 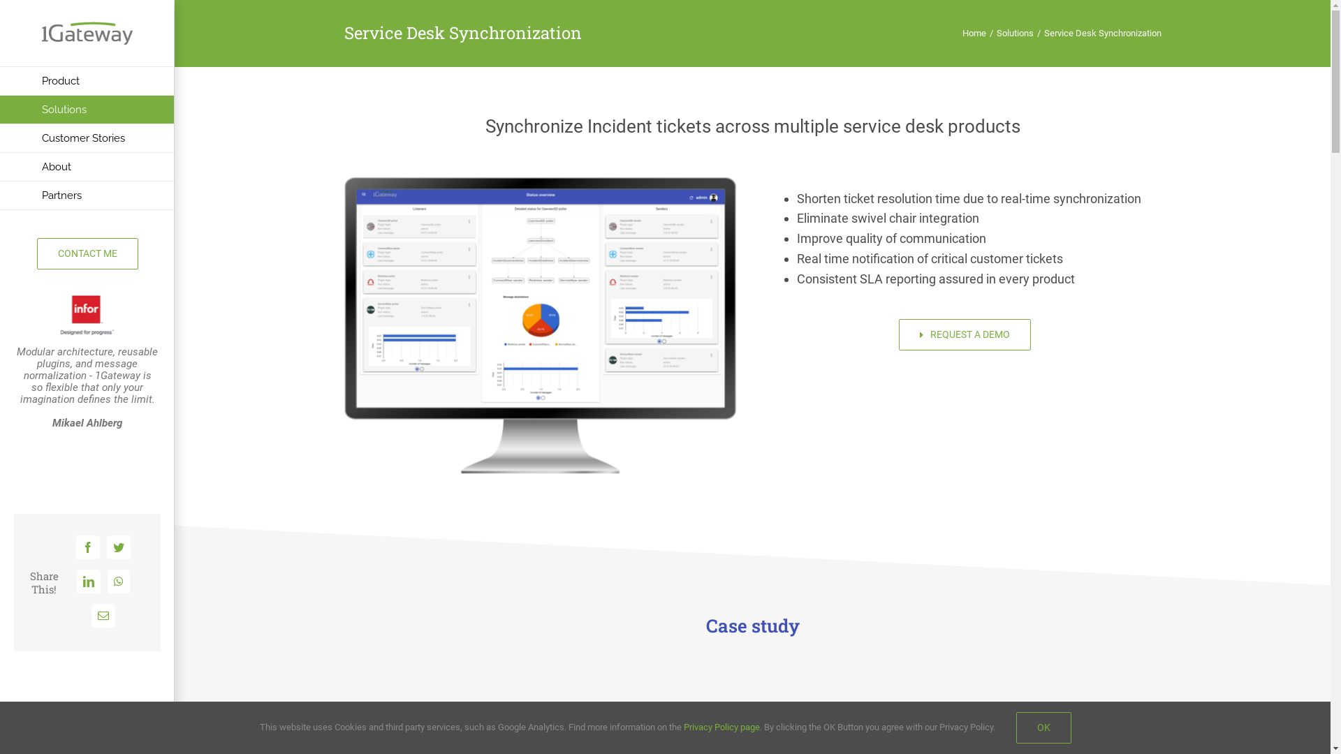 I want to click on Home, so click(x=974, y=34).